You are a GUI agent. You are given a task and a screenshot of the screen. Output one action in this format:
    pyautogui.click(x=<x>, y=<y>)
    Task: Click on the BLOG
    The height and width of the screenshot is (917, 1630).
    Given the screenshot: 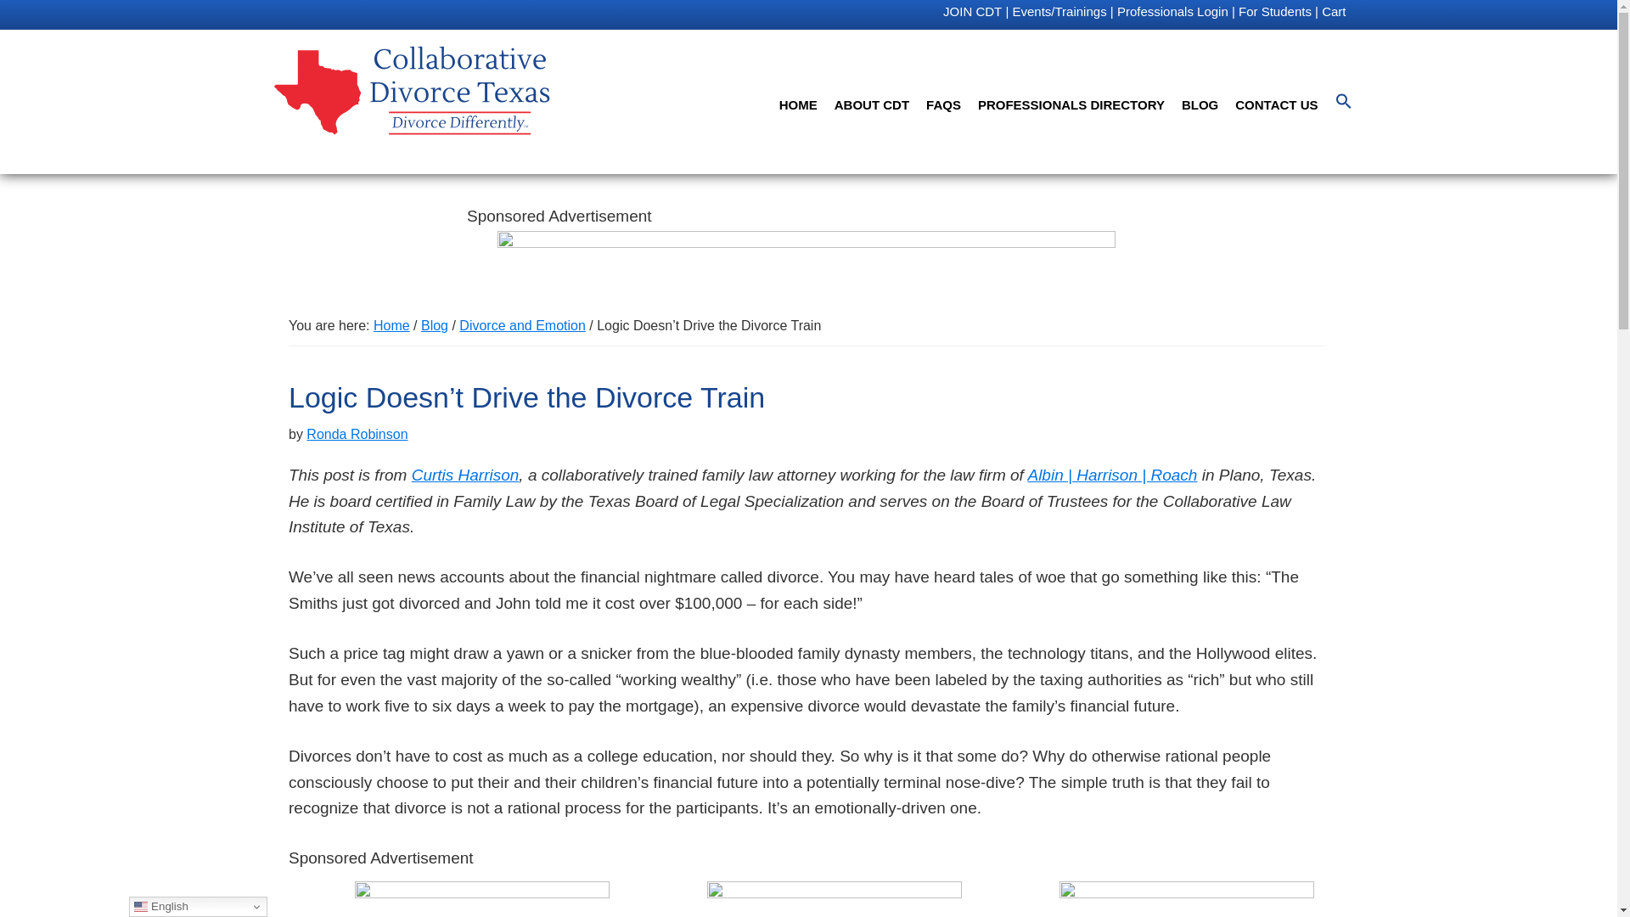 What is the action you would take?
    pyautogui.click(x=1200, y=104)
    